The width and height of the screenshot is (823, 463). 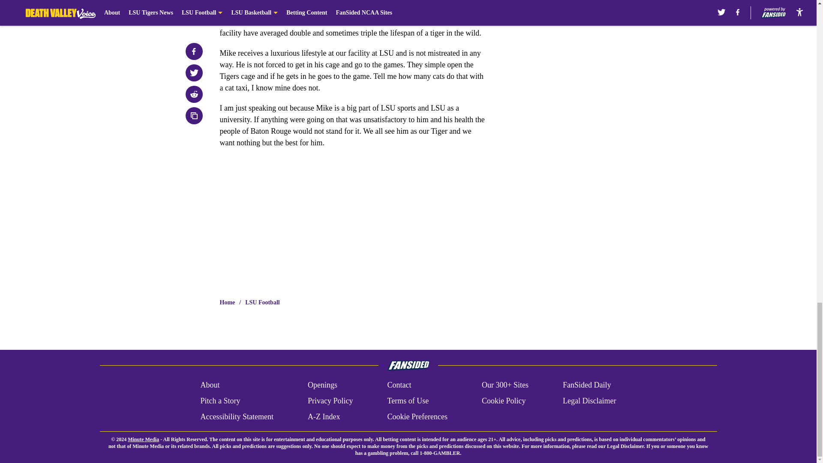 I want to click on Accessibility Statement, so click(x=237, y=417).